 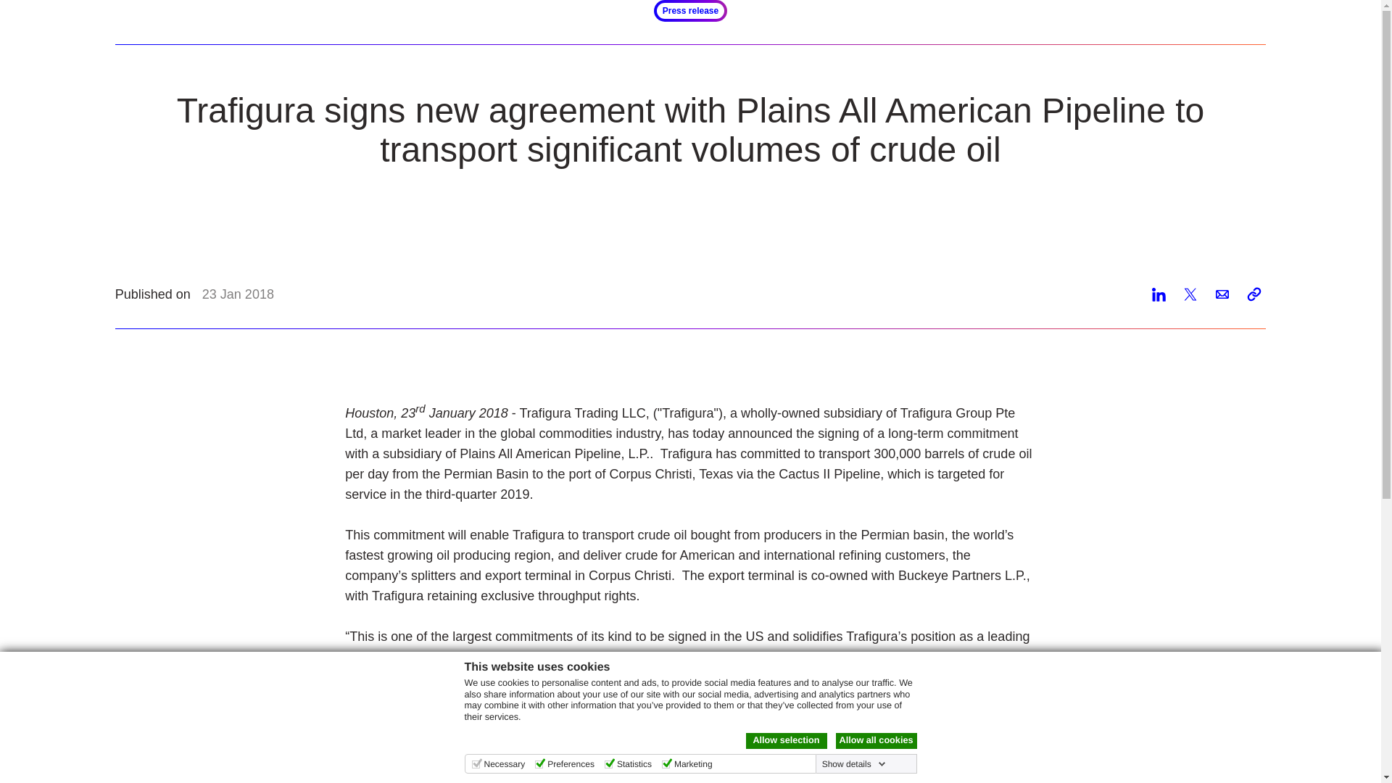 I want to click on Allow selection, so click(x=786, y=740).